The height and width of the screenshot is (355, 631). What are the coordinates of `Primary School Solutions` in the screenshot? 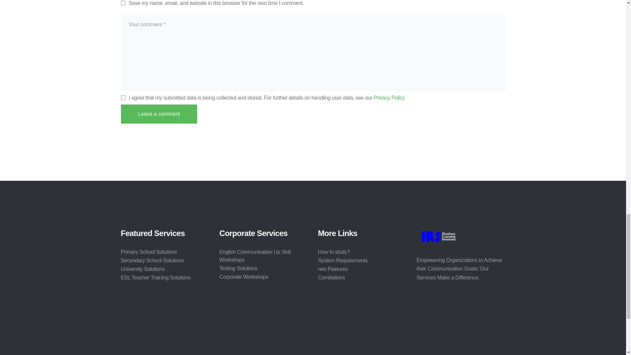 It's located at (149, 252).